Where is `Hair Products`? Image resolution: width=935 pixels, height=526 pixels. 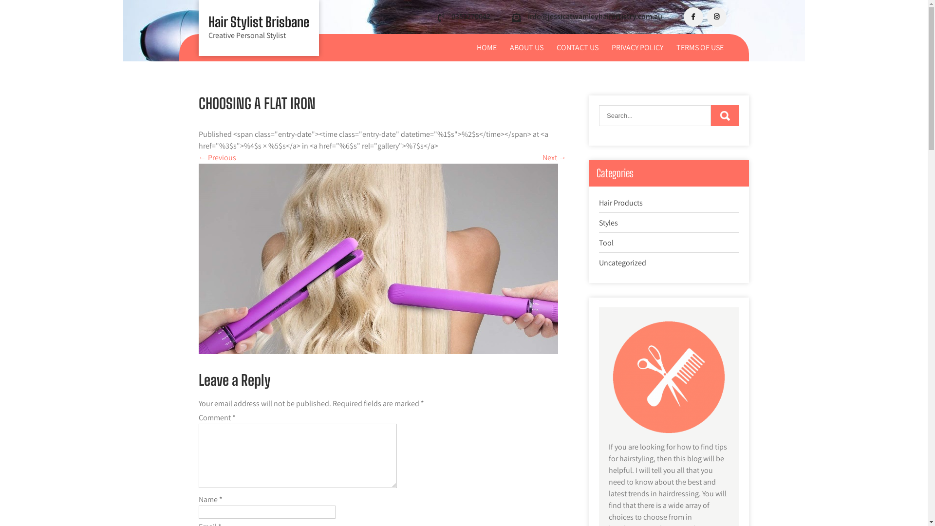
Hair Products is located at coordinates (621, 203).